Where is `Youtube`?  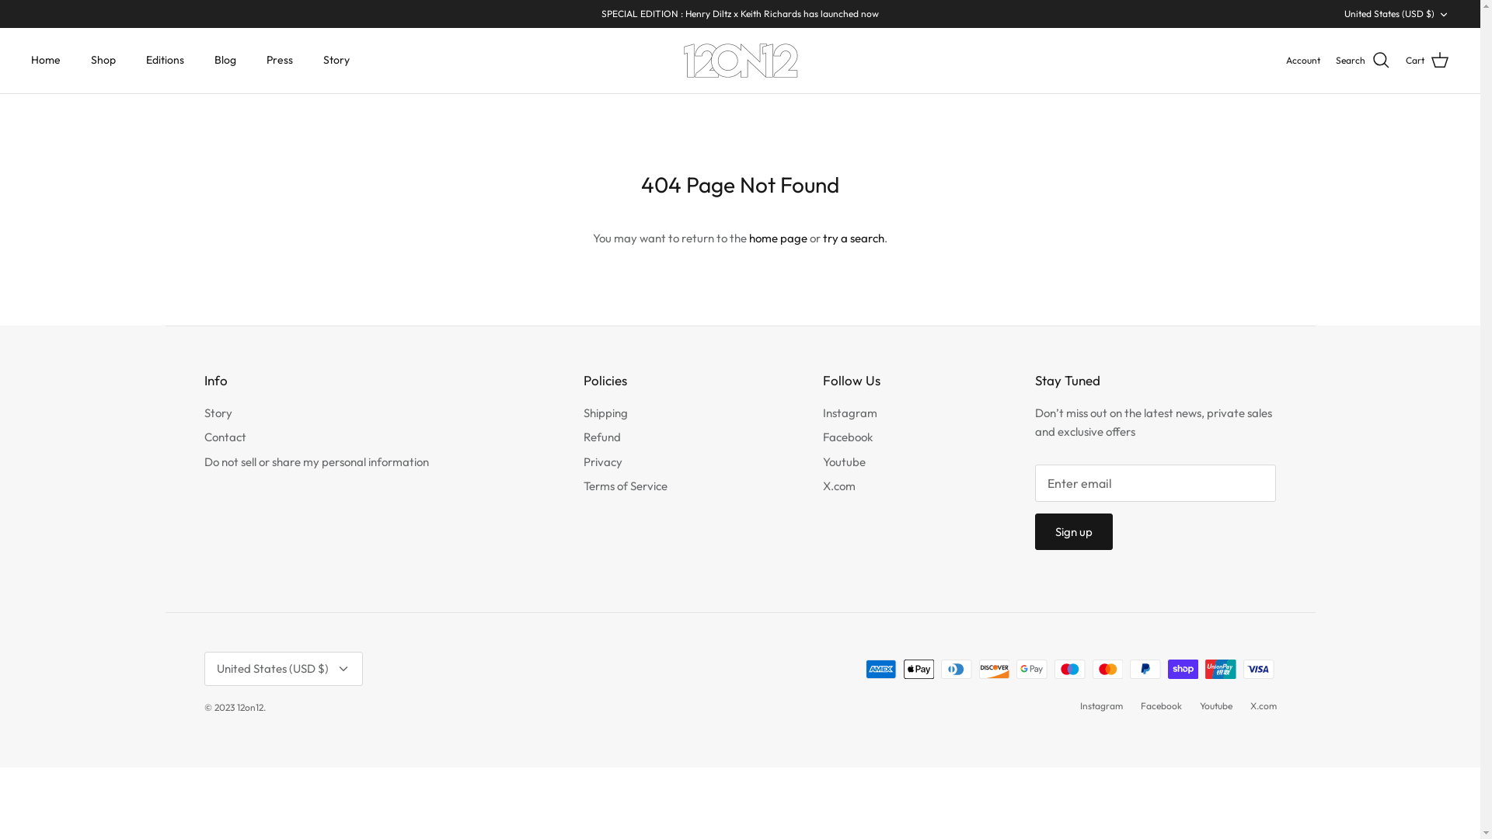
Youtube is located at coordinates (844, 461).